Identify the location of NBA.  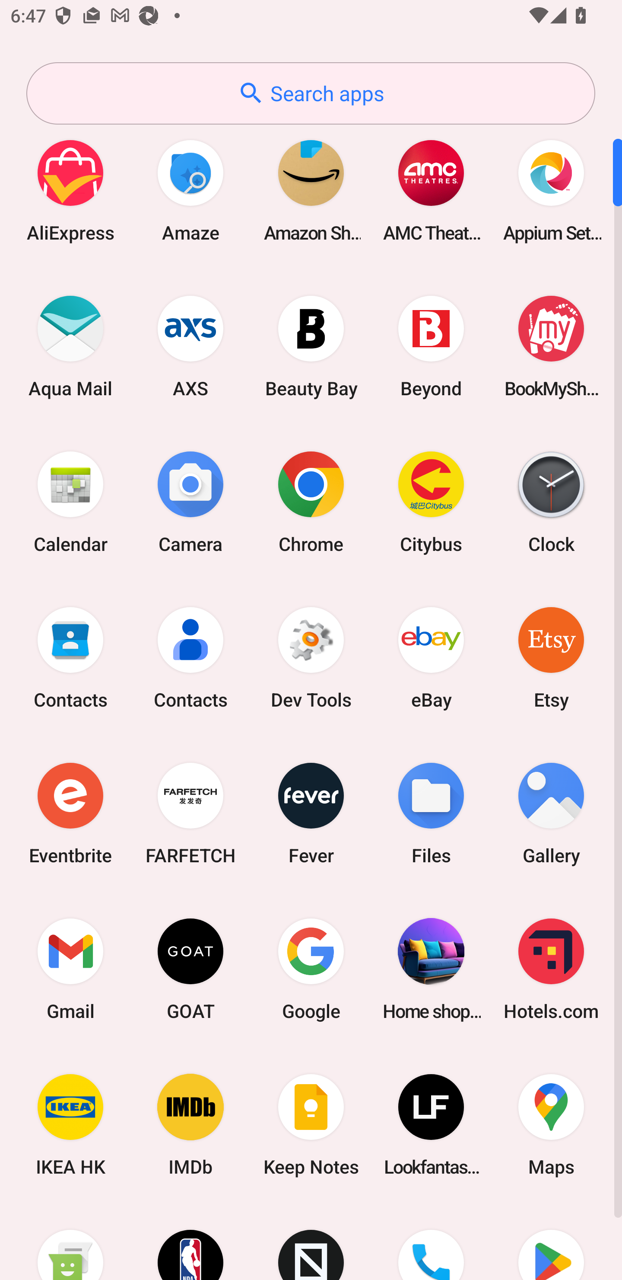
(190, 1242).